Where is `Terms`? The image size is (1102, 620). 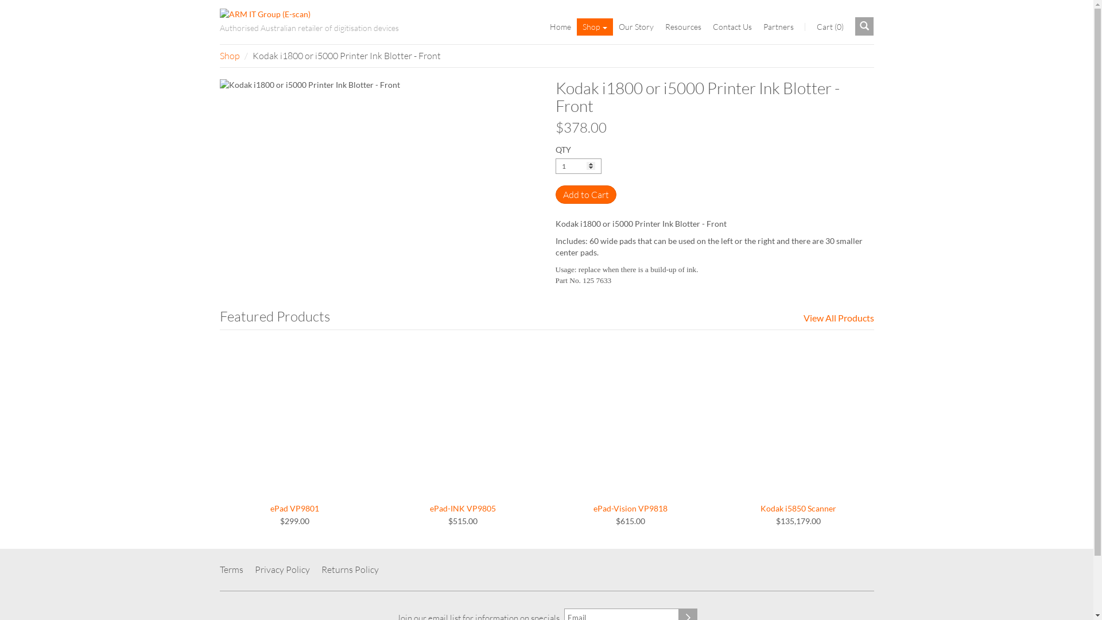 Terms is located at coordinates (234, 569).